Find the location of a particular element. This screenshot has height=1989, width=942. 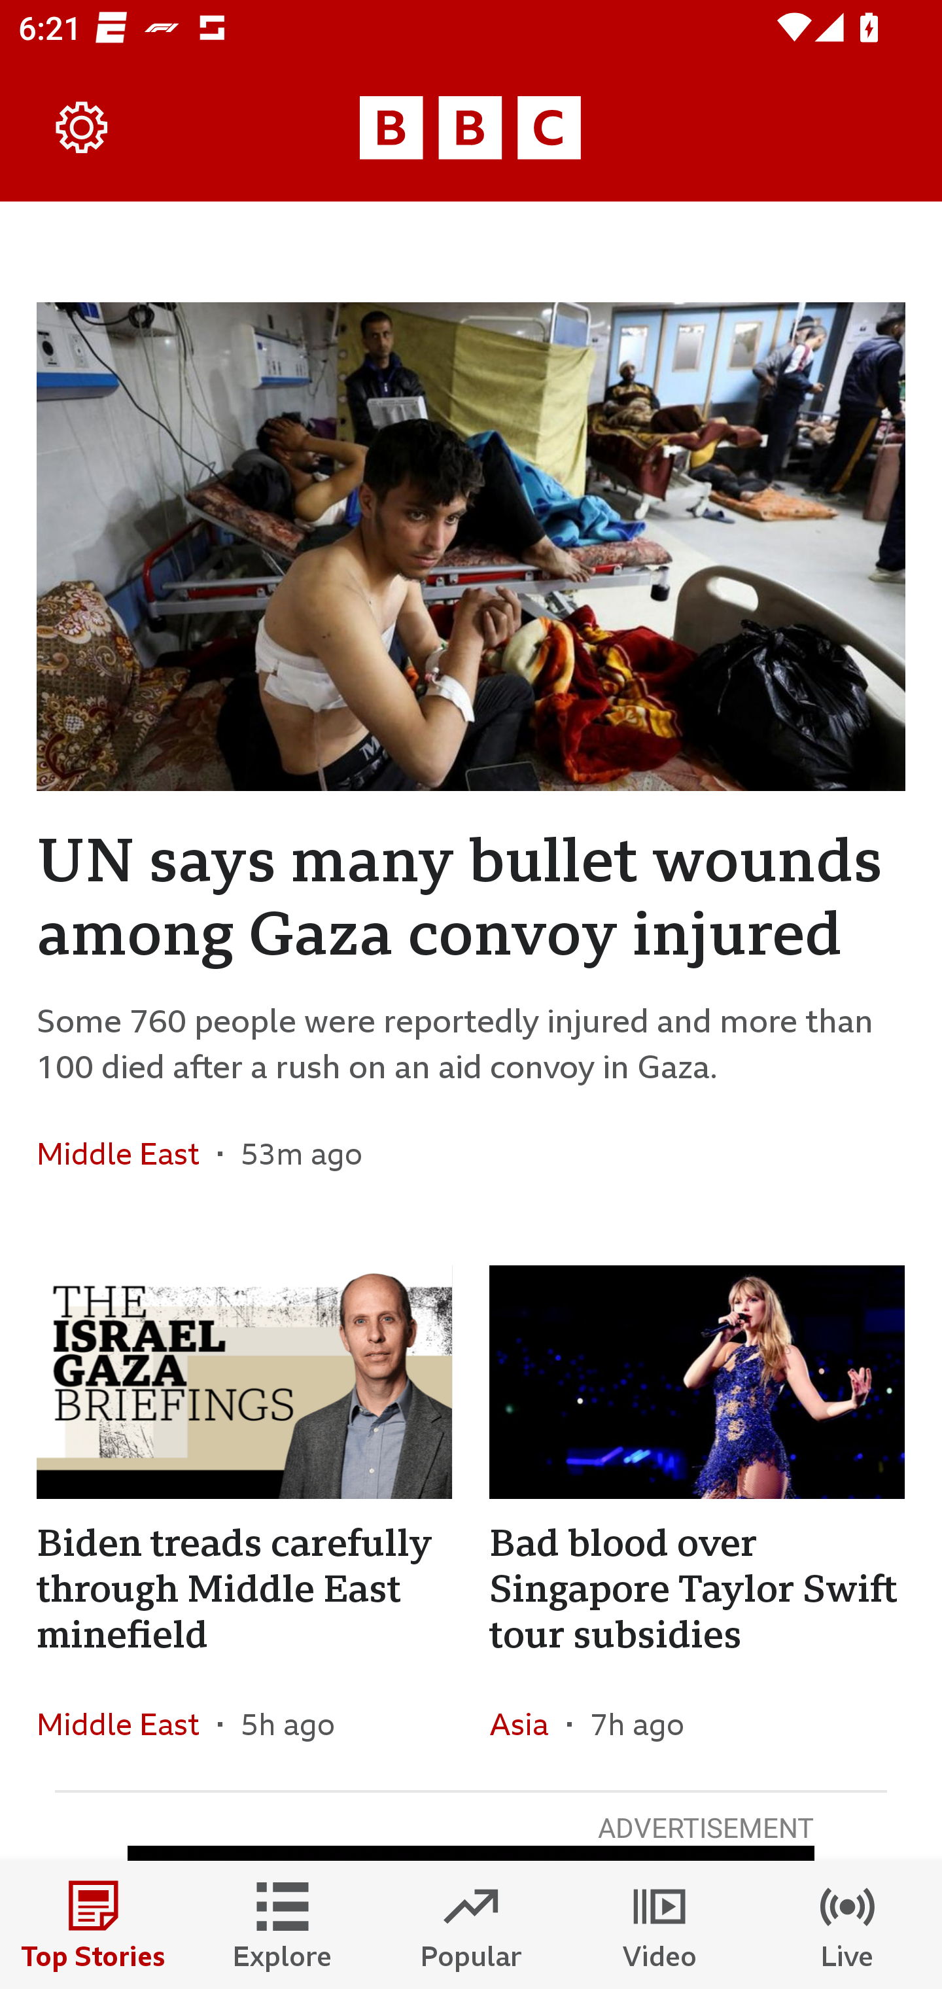

Settings is located at coordinates (82, 128).